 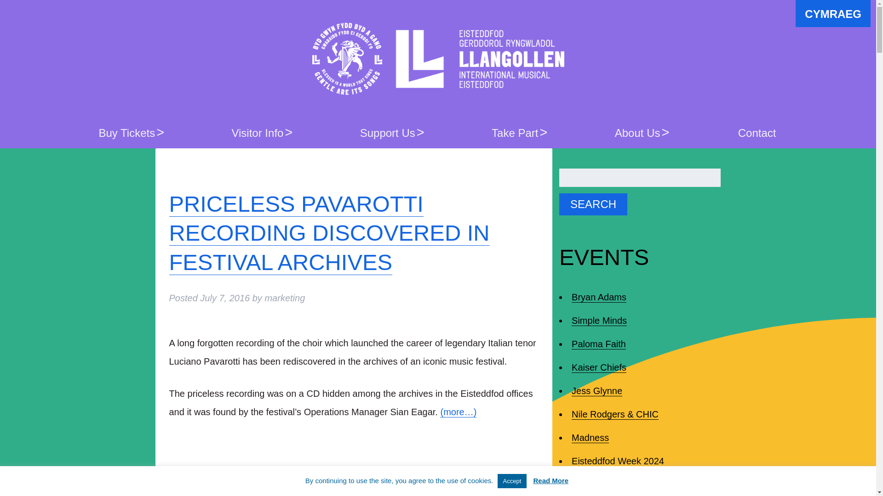 What do you see at coordinates (258, 132) in the screenshot?
I see `Visitor Info` at bounding box center [258, 132].